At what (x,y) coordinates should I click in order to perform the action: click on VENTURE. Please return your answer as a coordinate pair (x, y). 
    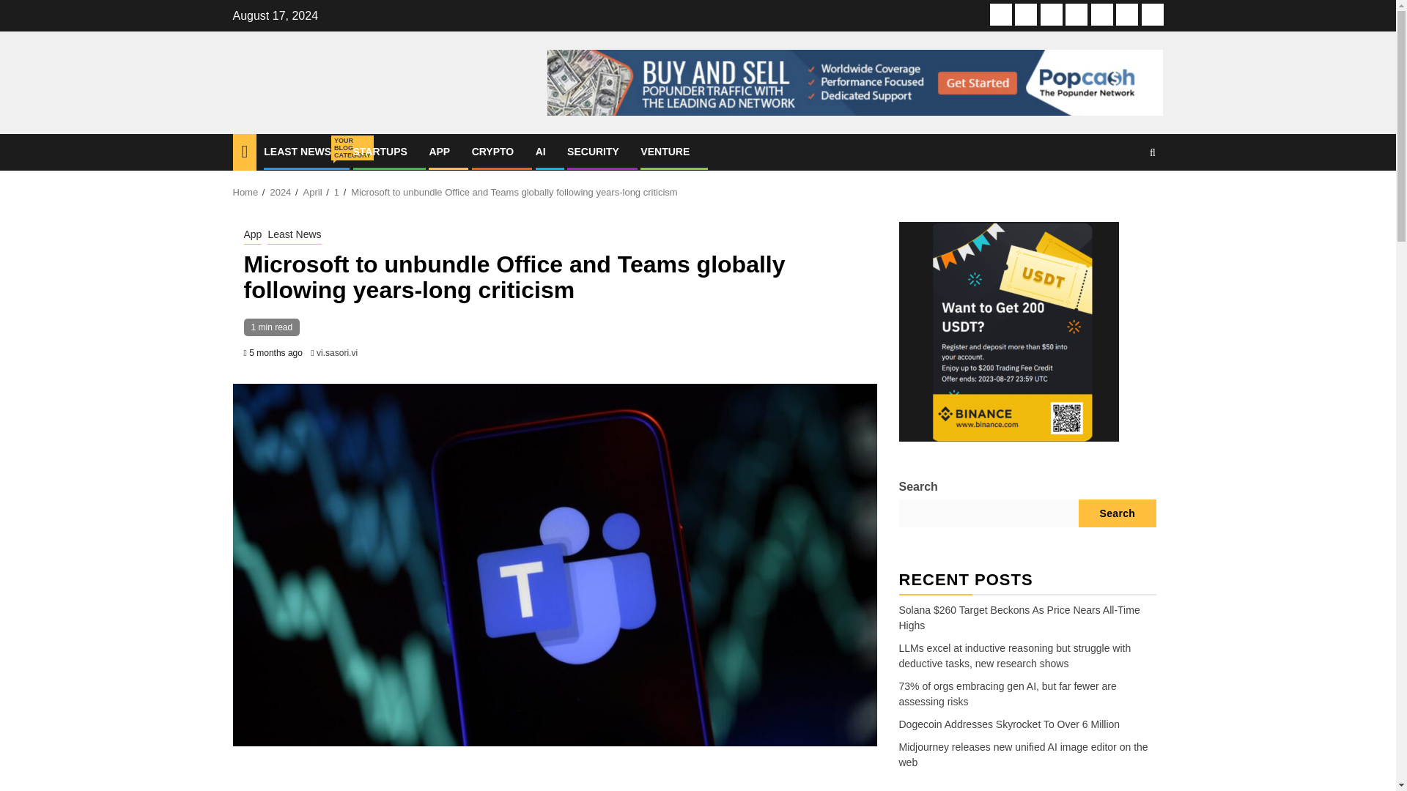
    Looking at the image, I should click on (664, 151).